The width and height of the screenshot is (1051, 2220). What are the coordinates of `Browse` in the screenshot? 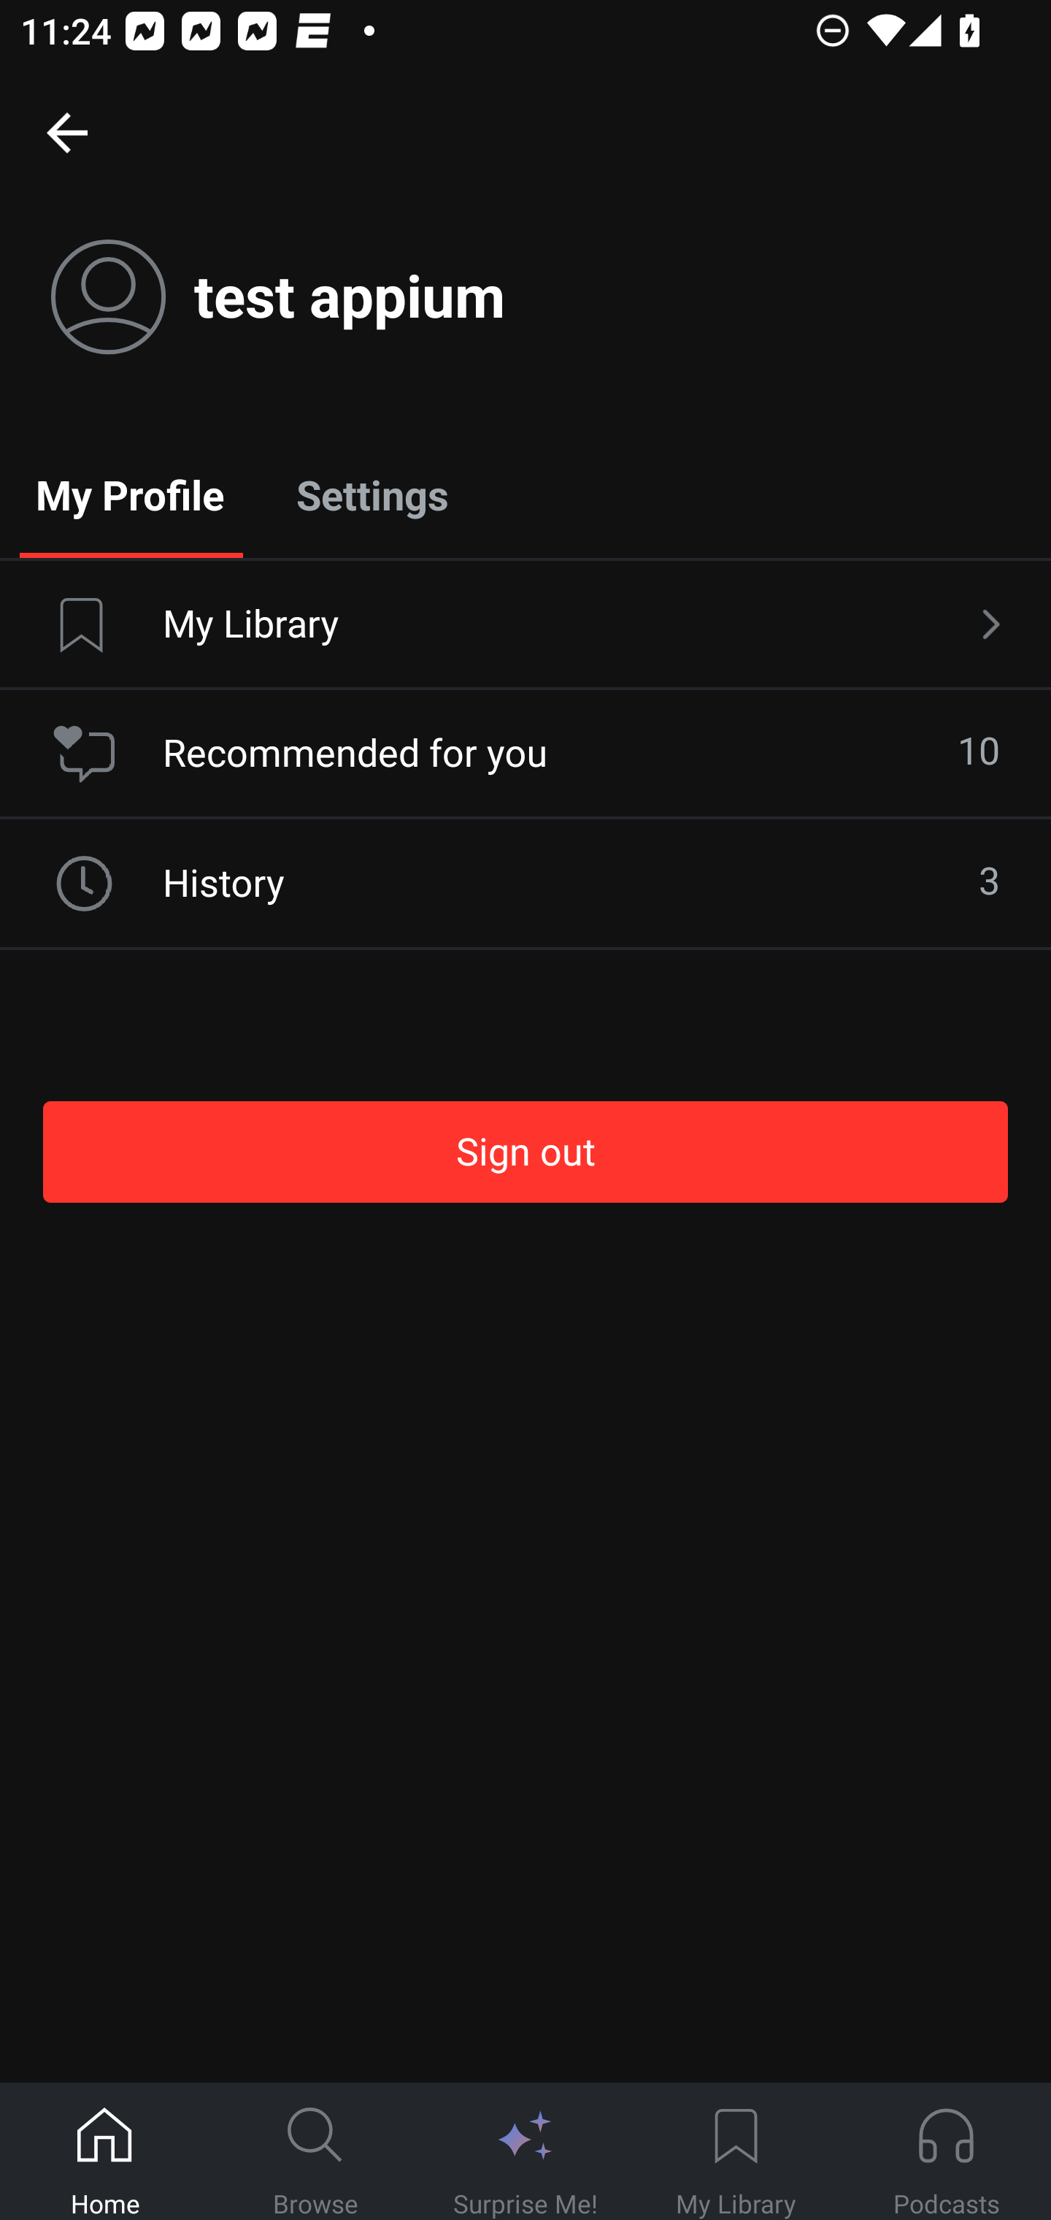 It's located at (315, 2152).